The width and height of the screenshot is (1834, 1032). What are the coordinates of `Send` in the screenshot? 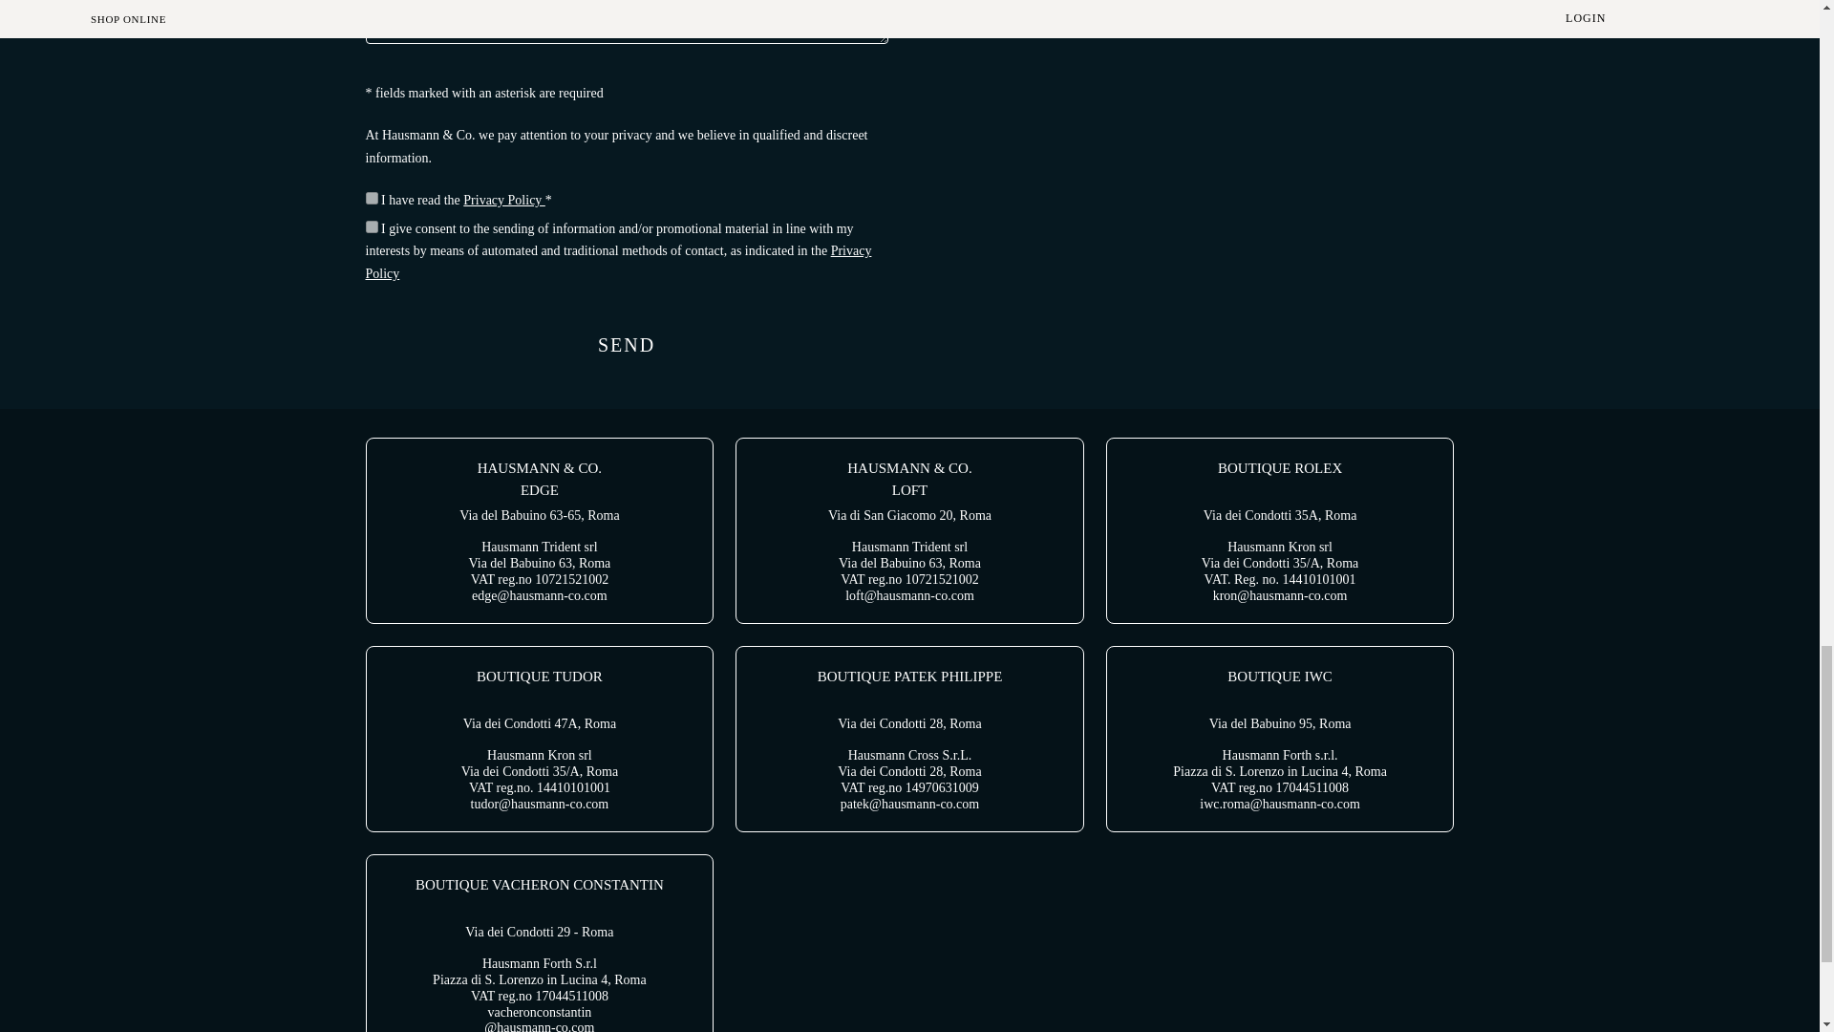 It's located at (627, 344).